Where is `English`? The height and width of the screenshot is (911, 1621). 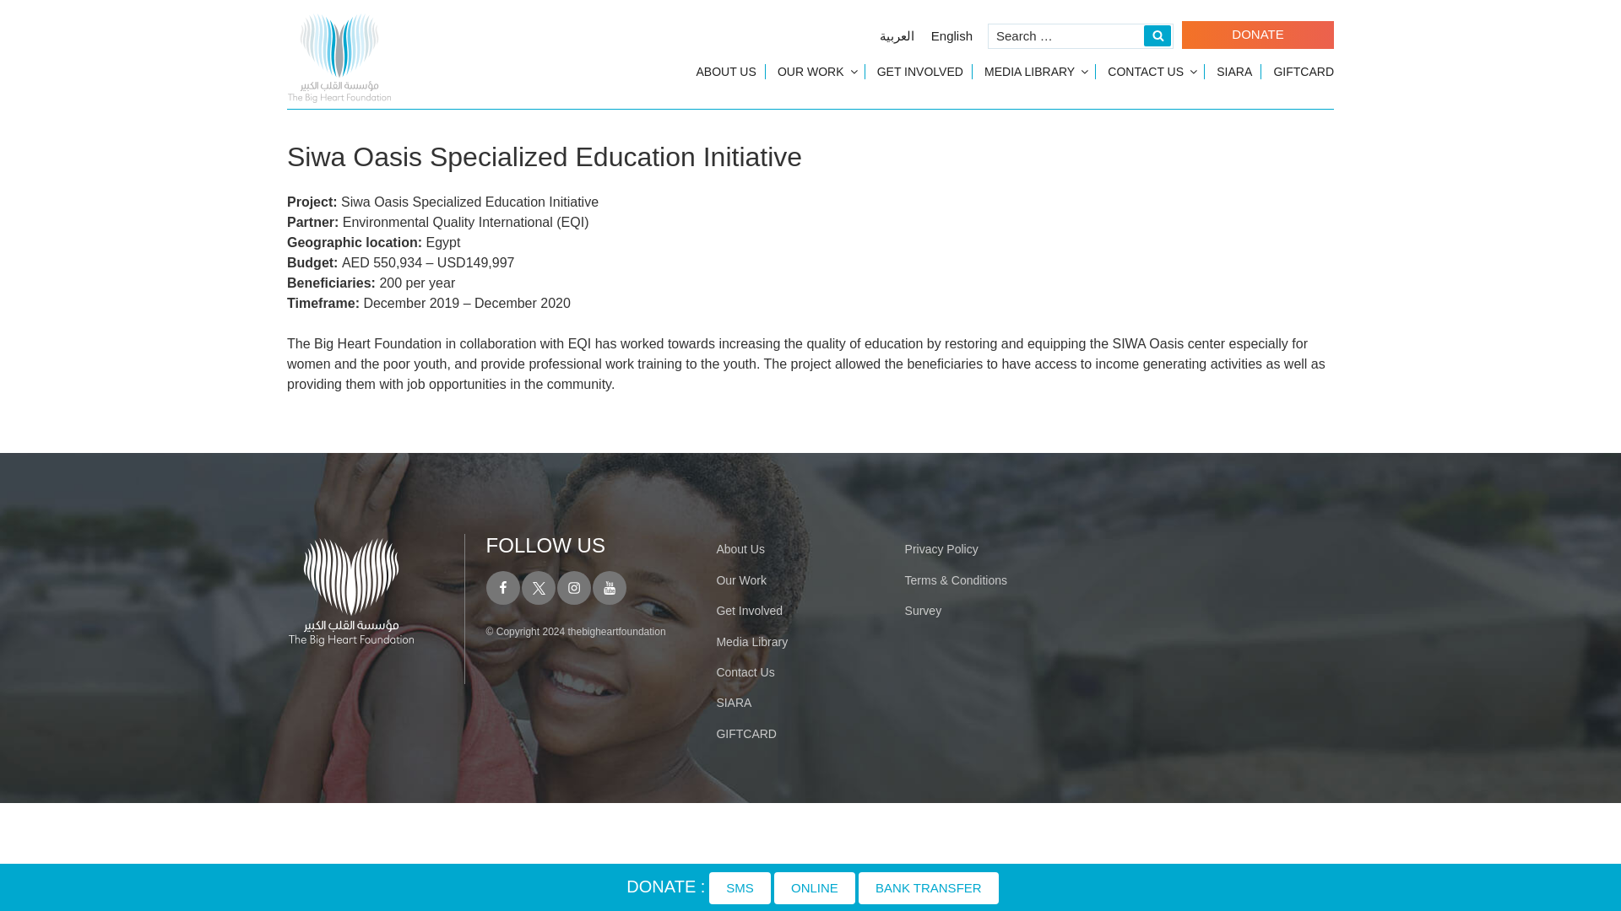 English is located at coordinates (951, 35).